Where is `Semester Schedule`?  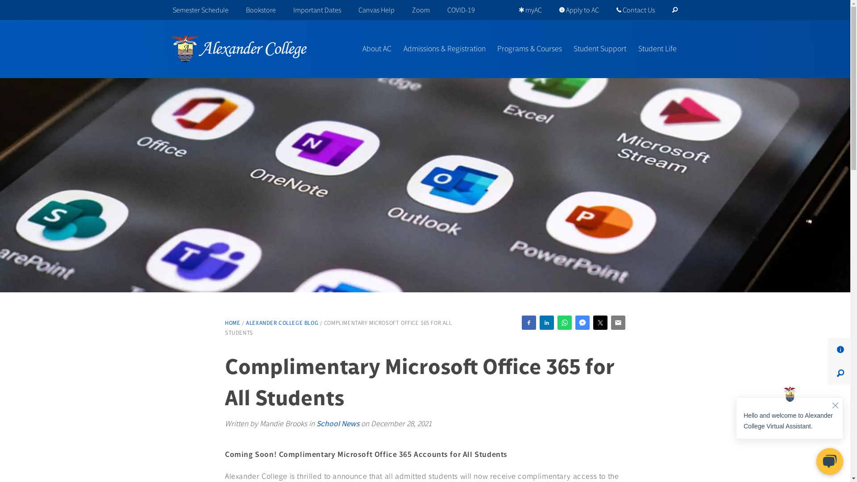 Semester Schedule is located at coordinates (200, 10).